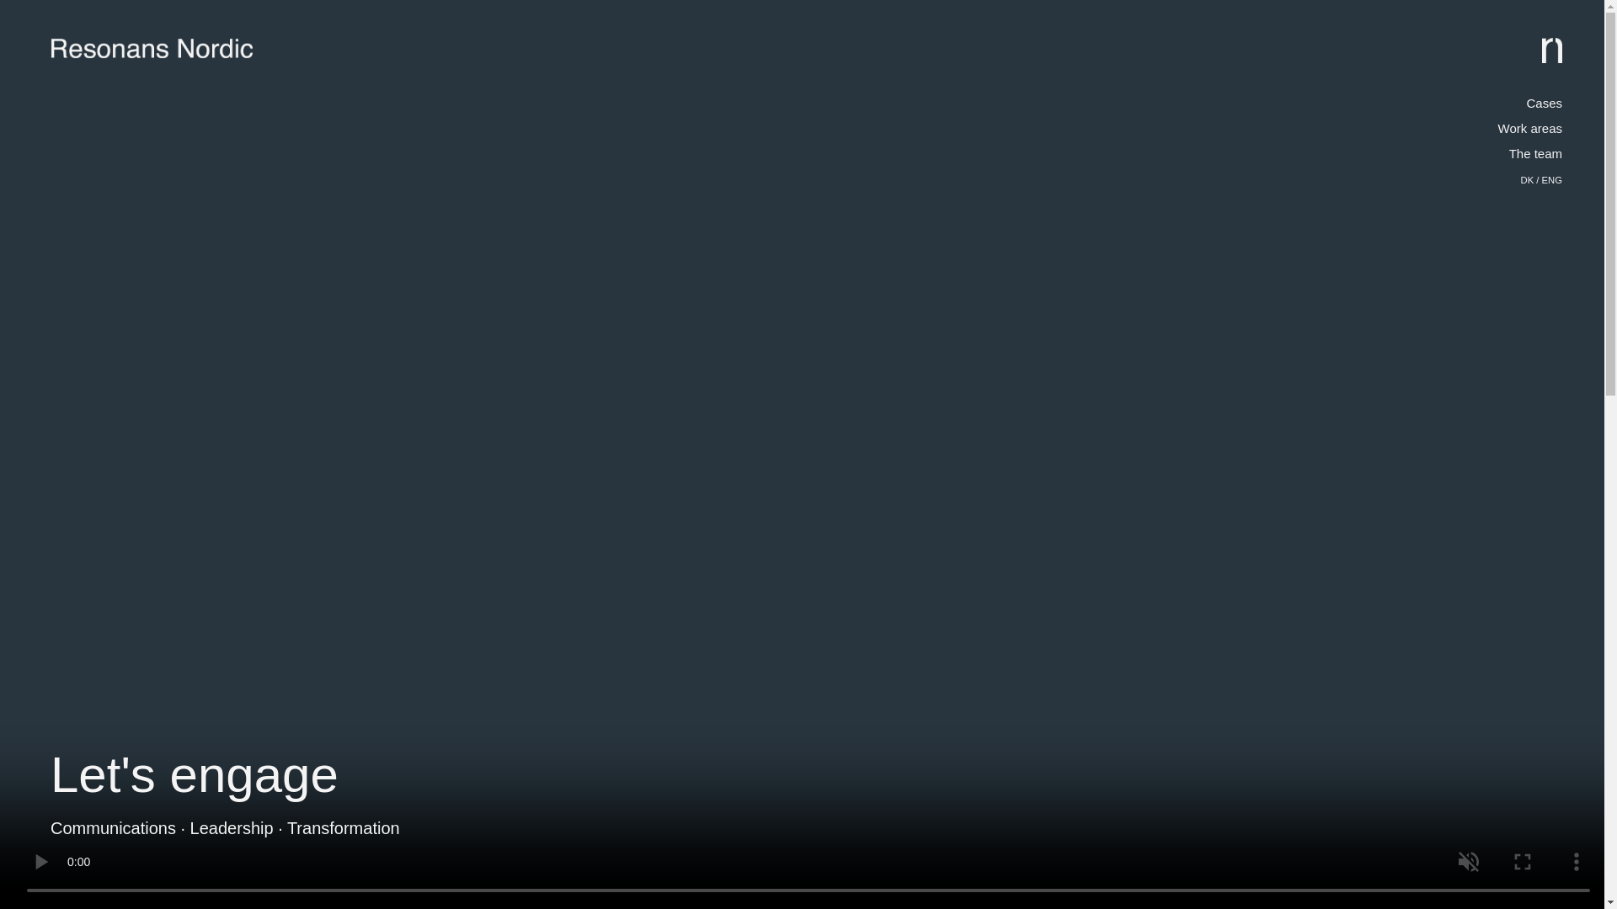  Describe the element at coordinates (1544, 103) in the screenshot. I see `Cases` at that location.